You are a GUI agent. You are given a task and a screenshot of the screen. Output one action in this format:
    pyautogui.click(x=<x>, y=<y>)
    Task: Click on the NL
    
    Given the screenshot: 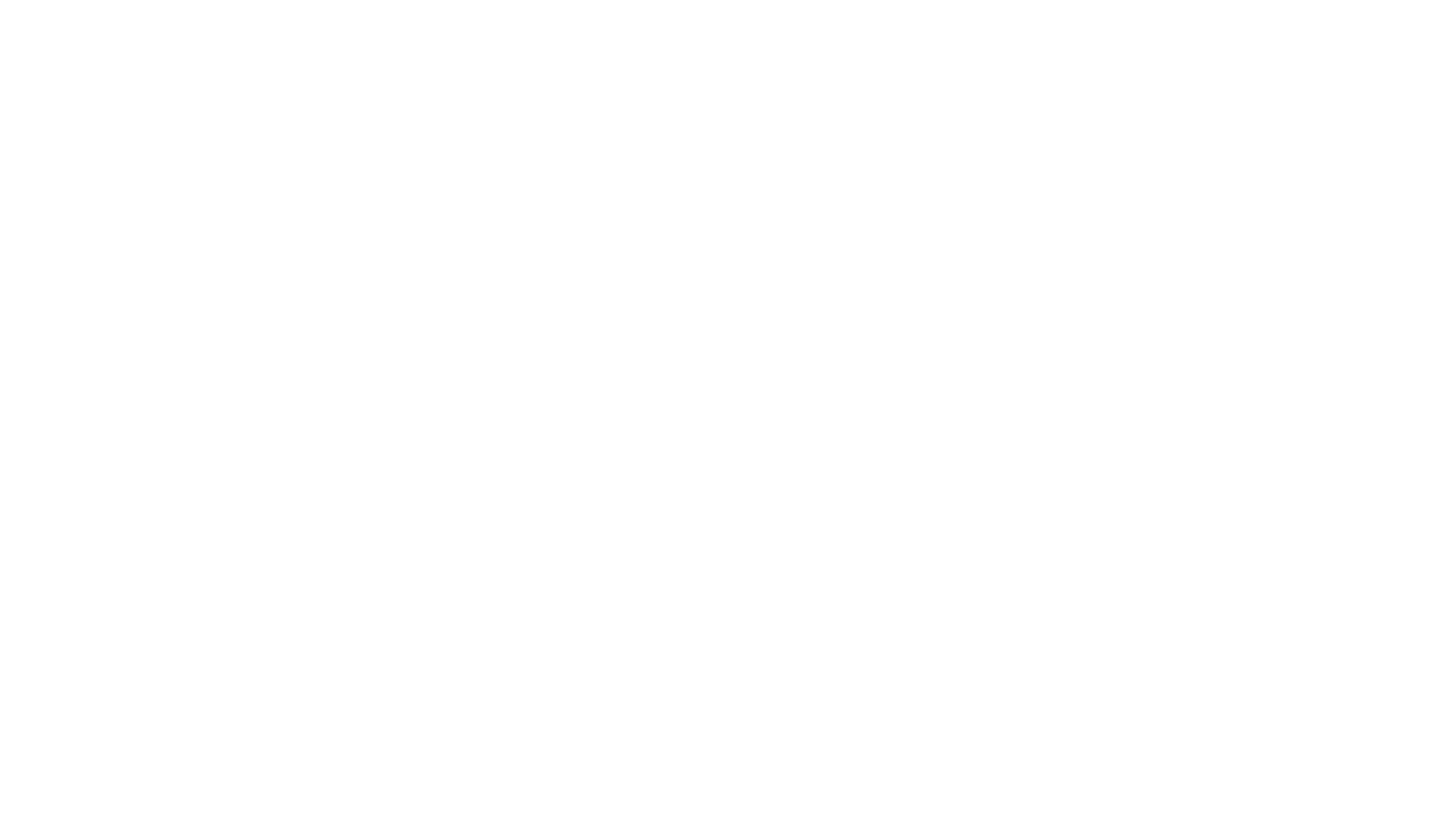 What is the action you would take?
    pyautogui.click(x=1134, y=50)
    